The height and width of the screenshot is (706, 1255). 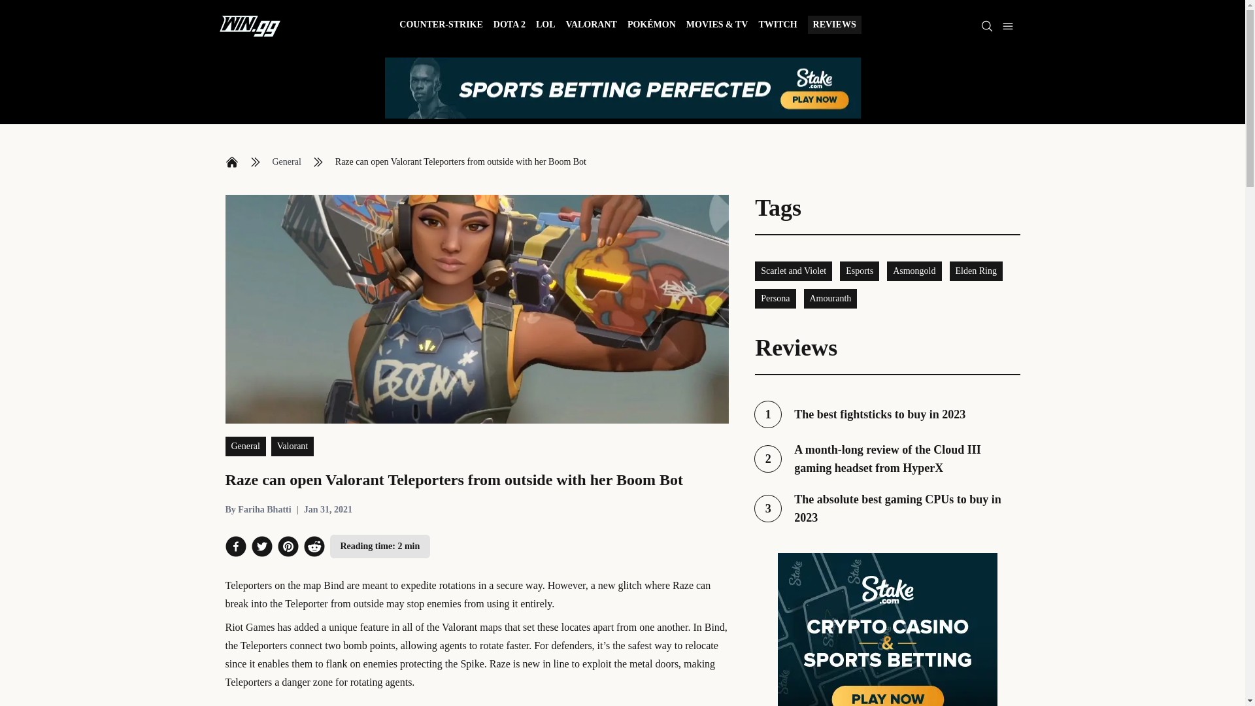 What do you see at coordinates (914, 271) in the screenshot?
I see `VALORANT` at bounding box center [914, 271].